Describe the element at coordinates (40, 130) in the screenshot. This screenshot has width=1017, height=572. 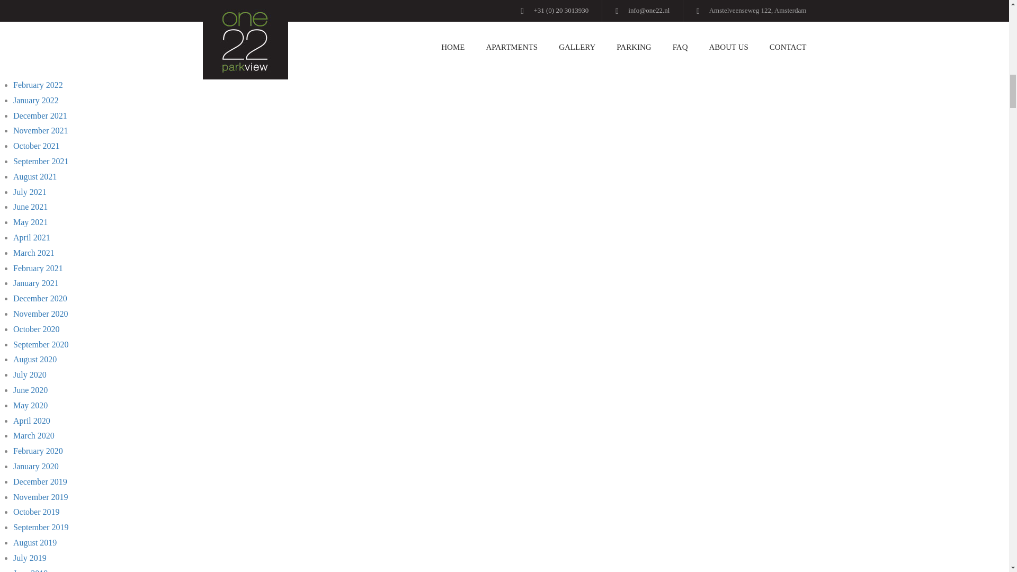
I see `November 2021` at that location.